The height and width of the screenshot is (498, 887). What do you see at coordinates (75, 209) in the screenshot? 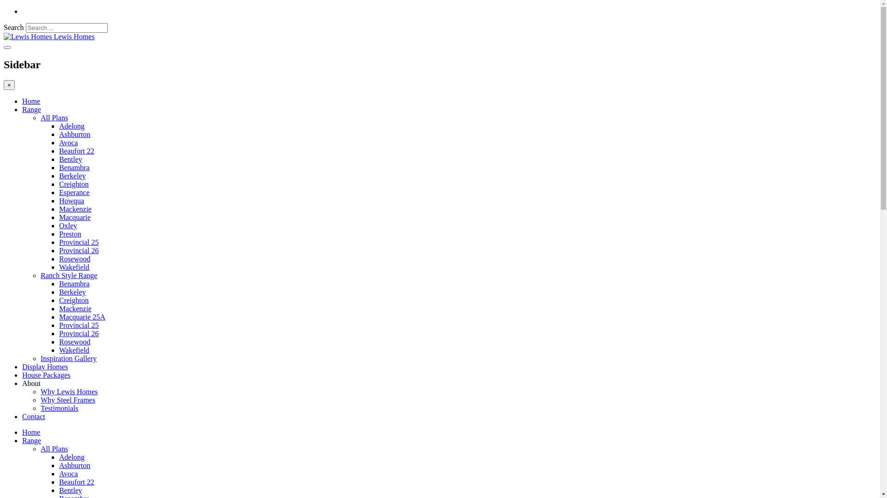
I see `Mackenzie` at bounding box center [75, 209].